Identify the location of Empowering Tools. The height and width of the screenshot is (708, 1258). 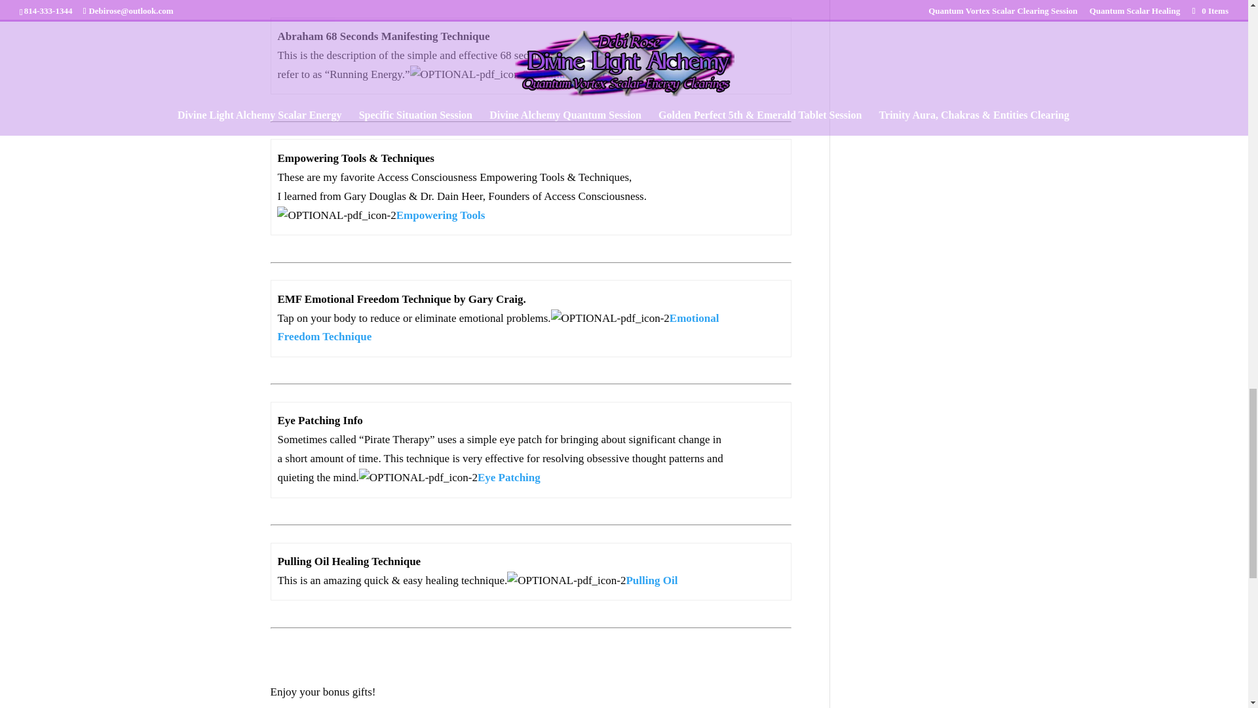
(440, 215).